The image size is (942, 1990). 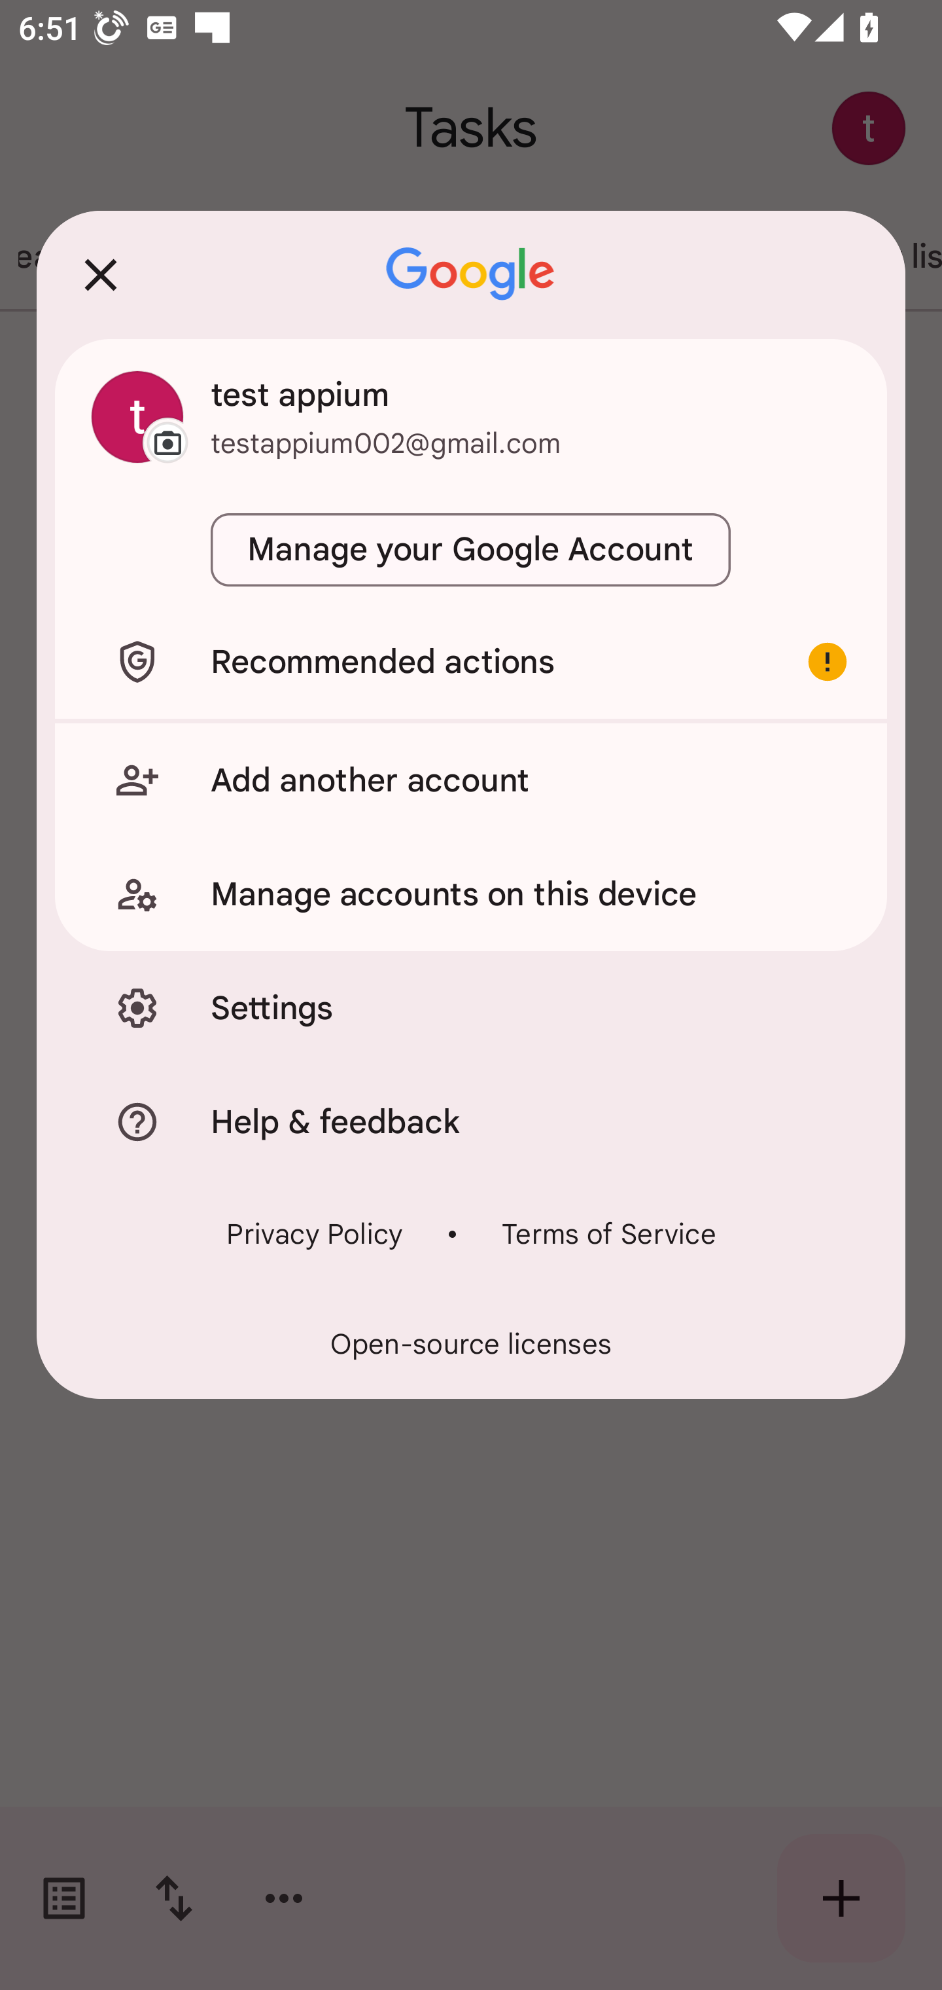 What do you see at coordinates (101, 274) in the screenshot?
I see `Close` at bounding box center [101, 274].